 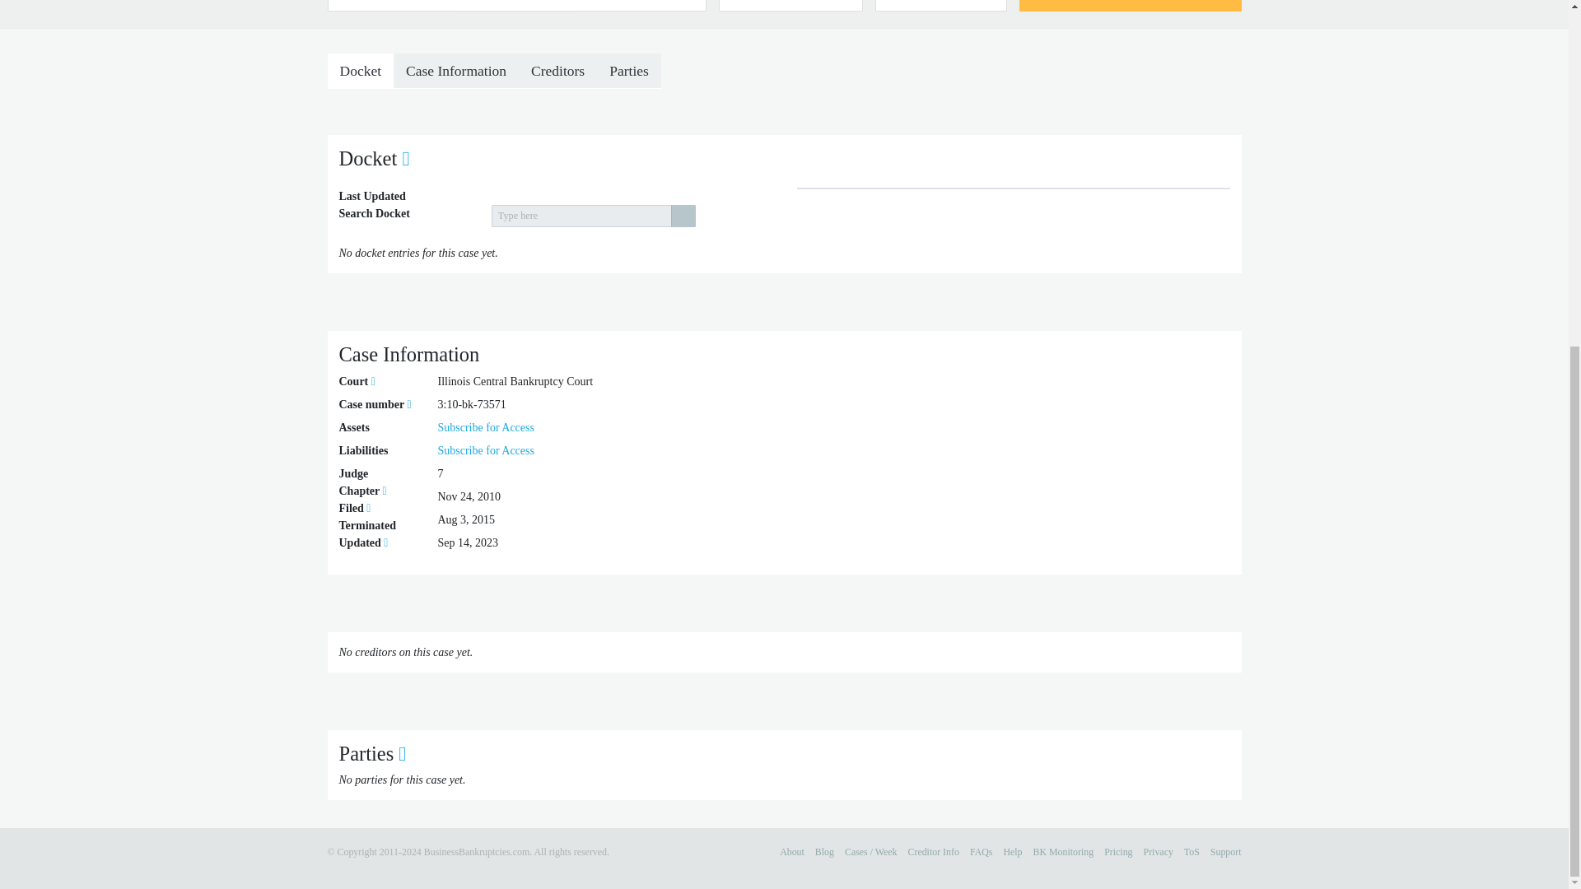 I want to click on Case Information, so click(x=456, y=70).